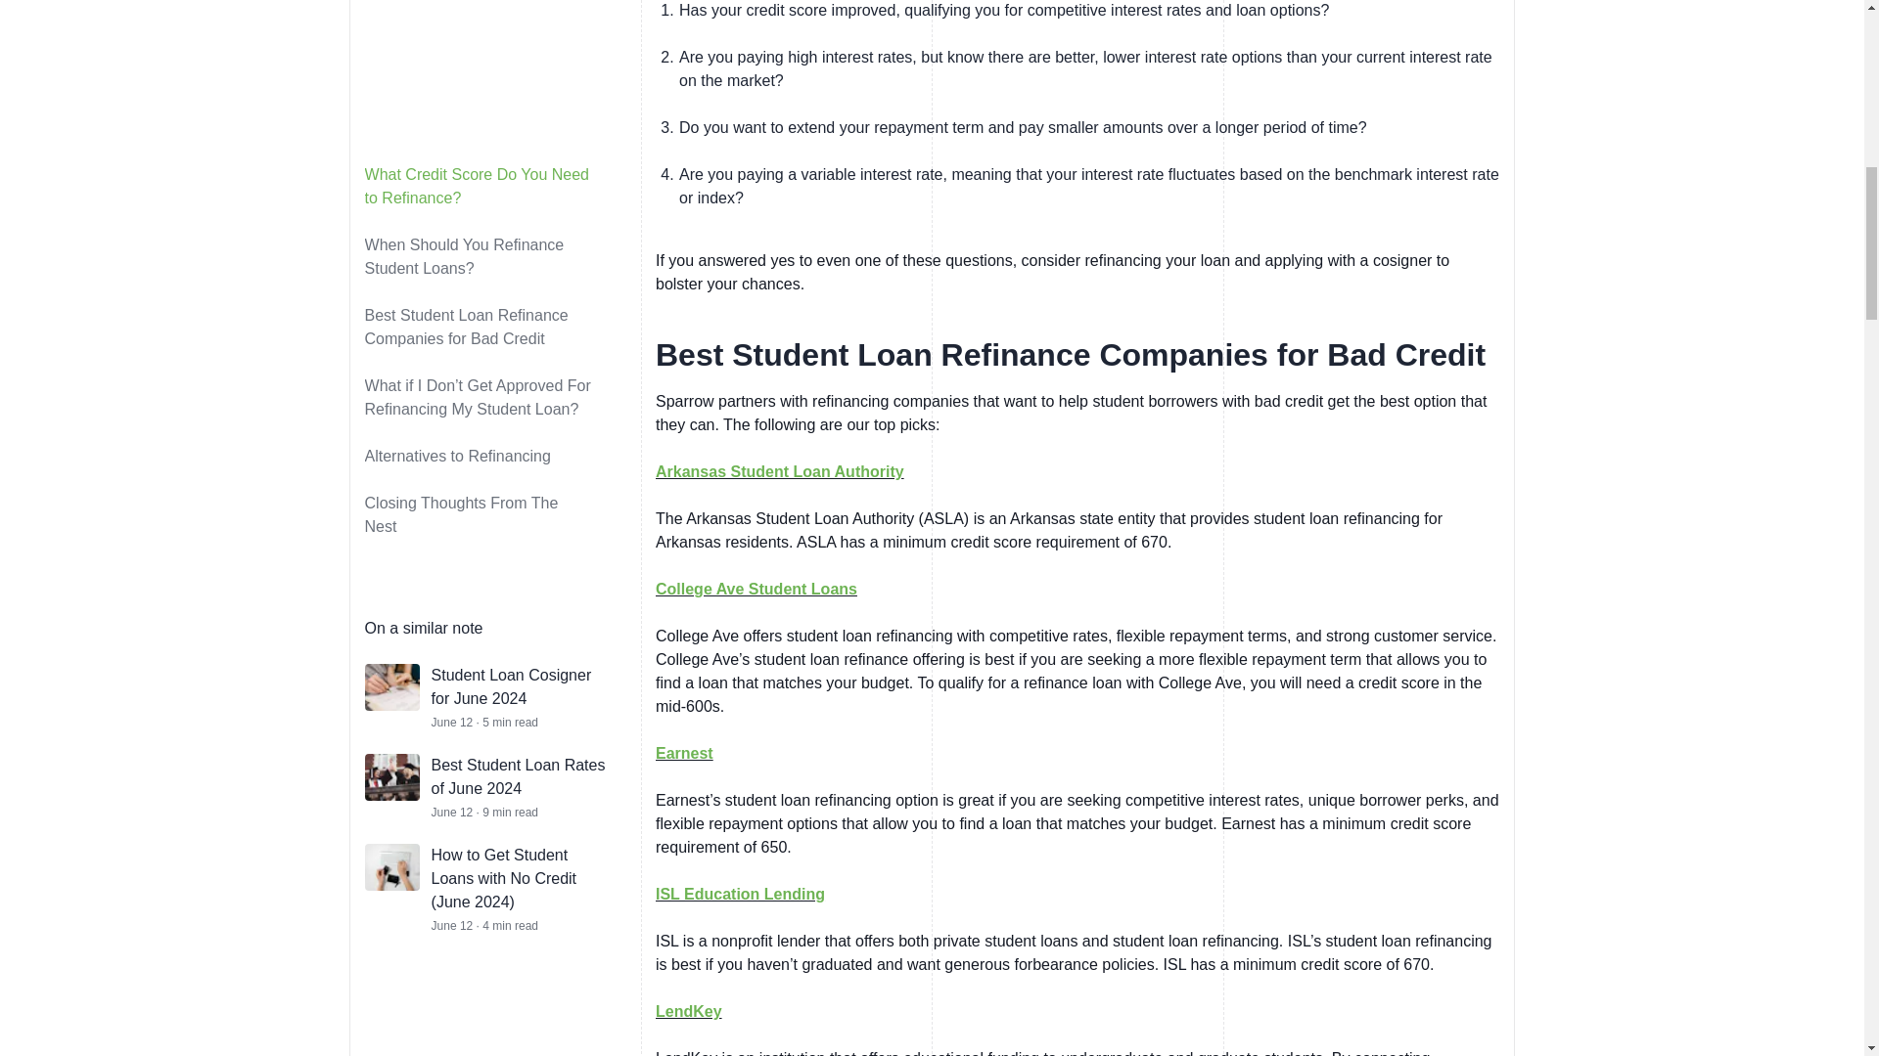 Image resolution: width=1879 pixels, height=1056 pixels. What do you see at coordinates (685, 753) in the screenshot?
I see `Earnest` at bounding box center [685, 753].